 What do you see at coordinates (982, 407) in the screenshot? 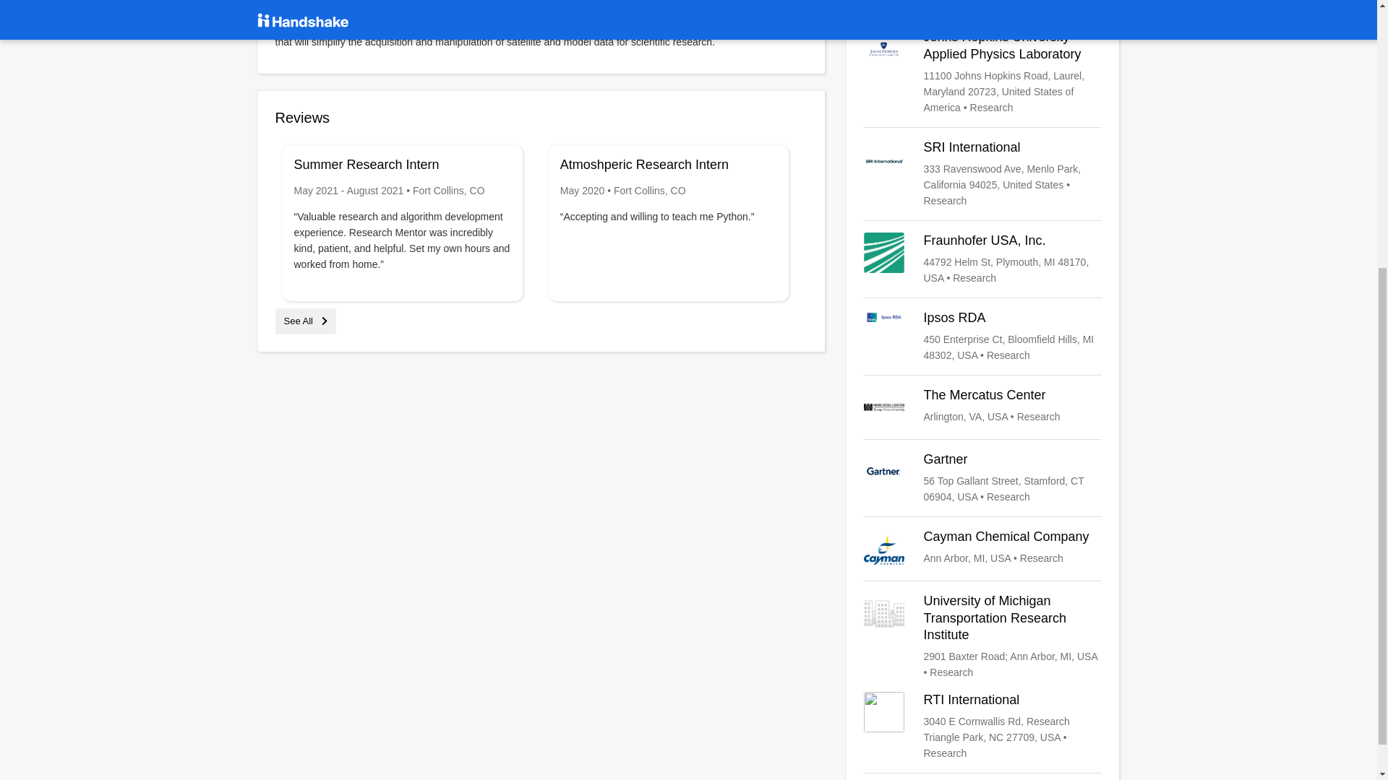
I see `The Mercatus Center` at bounding box center [982, 407].